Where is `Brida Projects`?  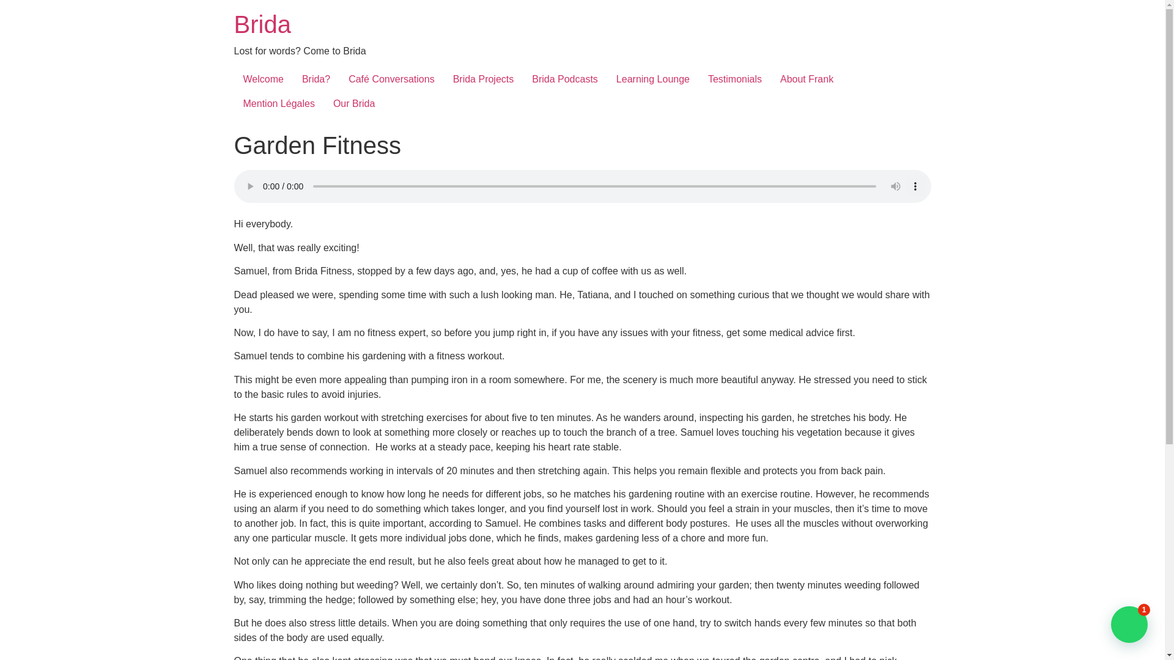 Brida Projects is located at coordinates (483, 79).